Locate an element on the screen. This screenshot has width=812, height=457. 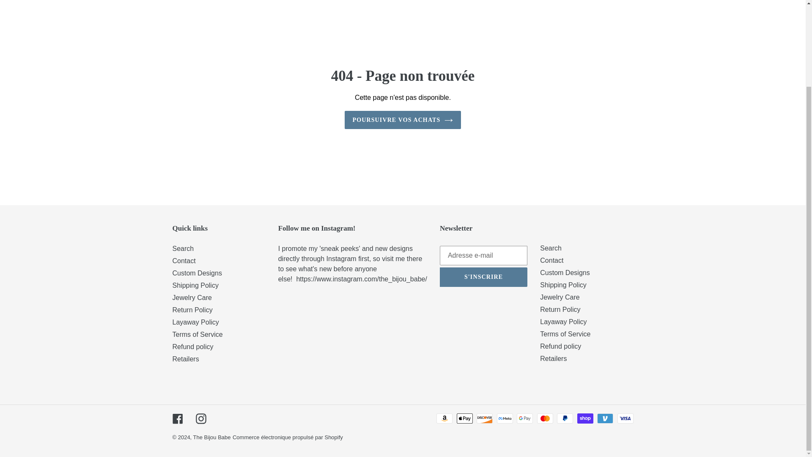
Custom Designs is located at coordinates (197, 273).